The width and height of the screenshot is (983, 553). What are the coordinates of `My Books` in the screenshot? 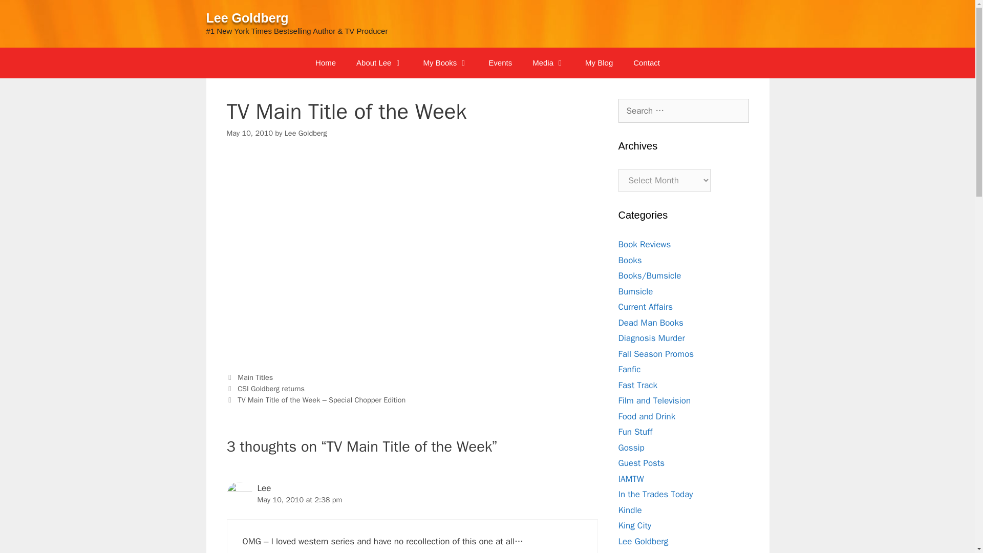 It's located at (445, 62).